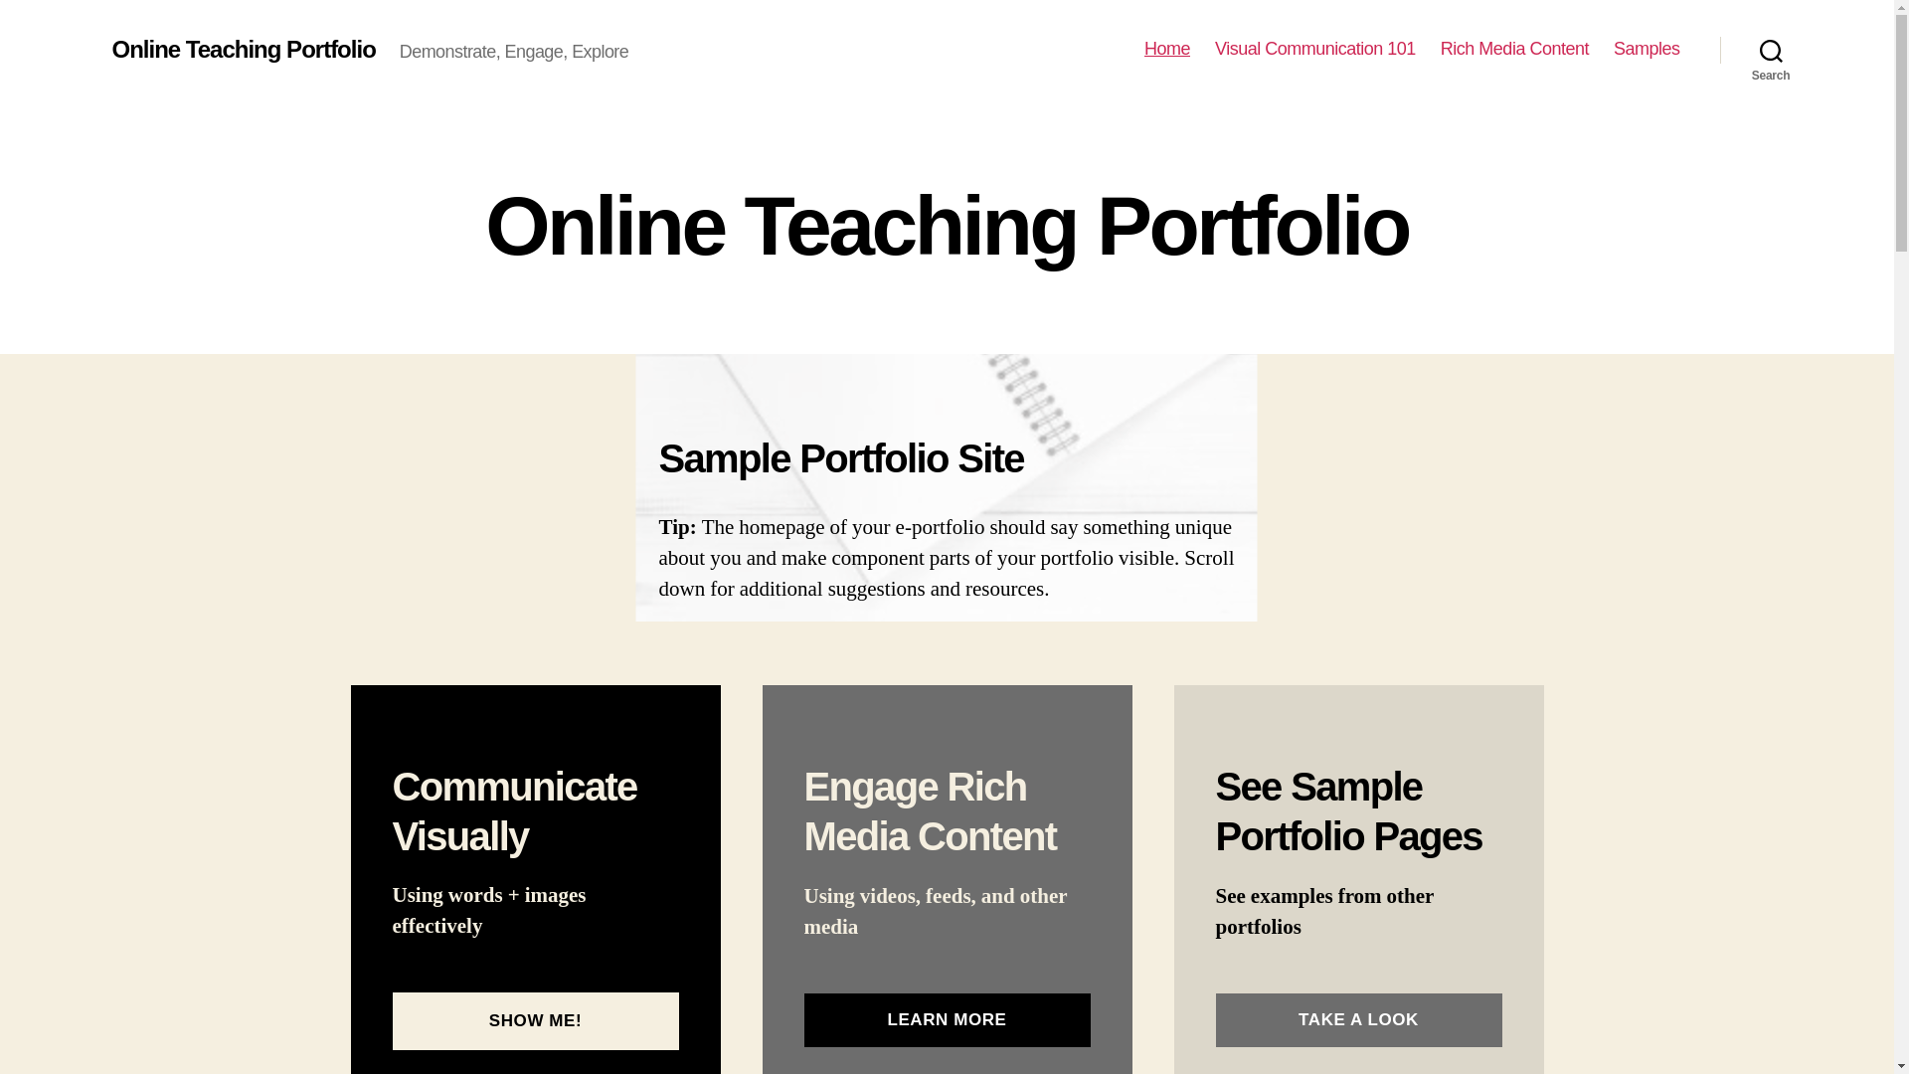 This screenshot has height=1074, width=1909. I want to click on Visual Communication 101, so click(1314, 49).